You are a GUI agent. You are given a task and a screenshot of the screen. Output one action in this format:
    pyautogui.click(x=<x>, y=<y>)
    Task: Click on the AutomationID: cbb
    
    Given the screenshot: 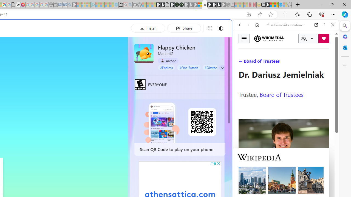 What is the action you would take?
    pyautogui.click(x=219, y=163)
    